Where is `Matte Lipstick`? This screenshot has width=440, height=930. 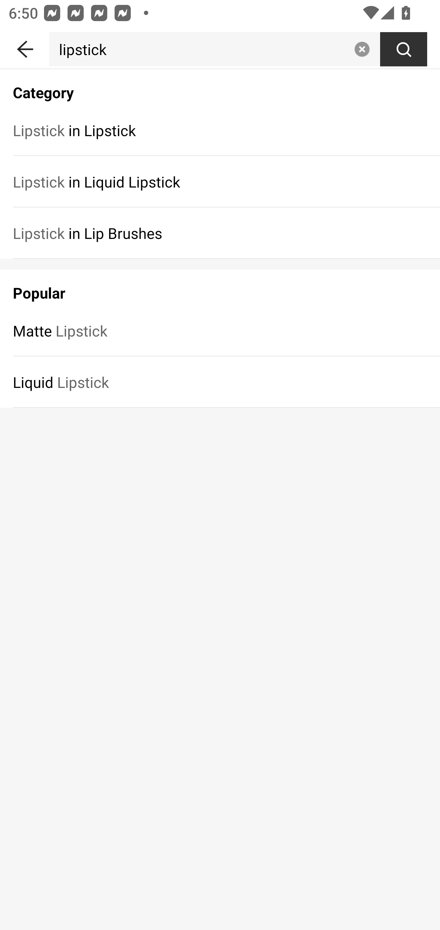
Matte Lipstick is located at coordinates (220, 330).